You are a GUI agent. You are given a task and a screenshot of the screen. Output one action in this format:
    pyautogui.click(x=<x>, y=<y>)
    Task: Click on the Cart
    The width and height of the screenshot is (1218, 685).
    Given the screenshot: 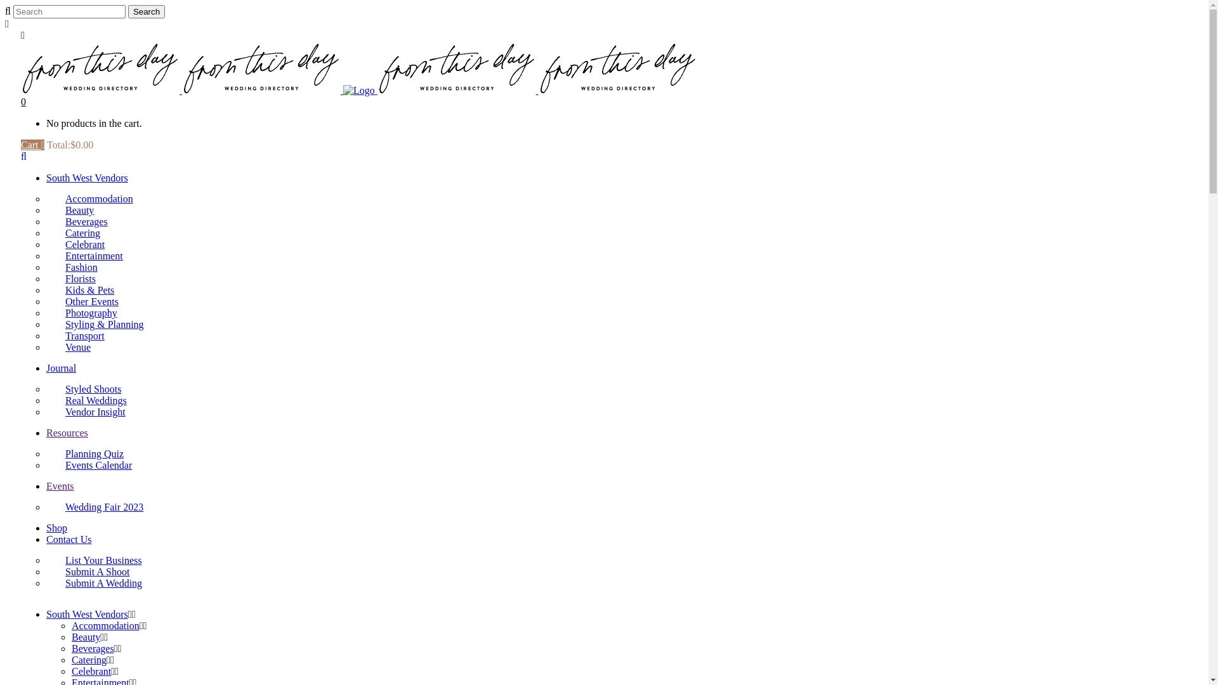 What is the action you would take?
    pyautogui.click(x=33, y=145)
    